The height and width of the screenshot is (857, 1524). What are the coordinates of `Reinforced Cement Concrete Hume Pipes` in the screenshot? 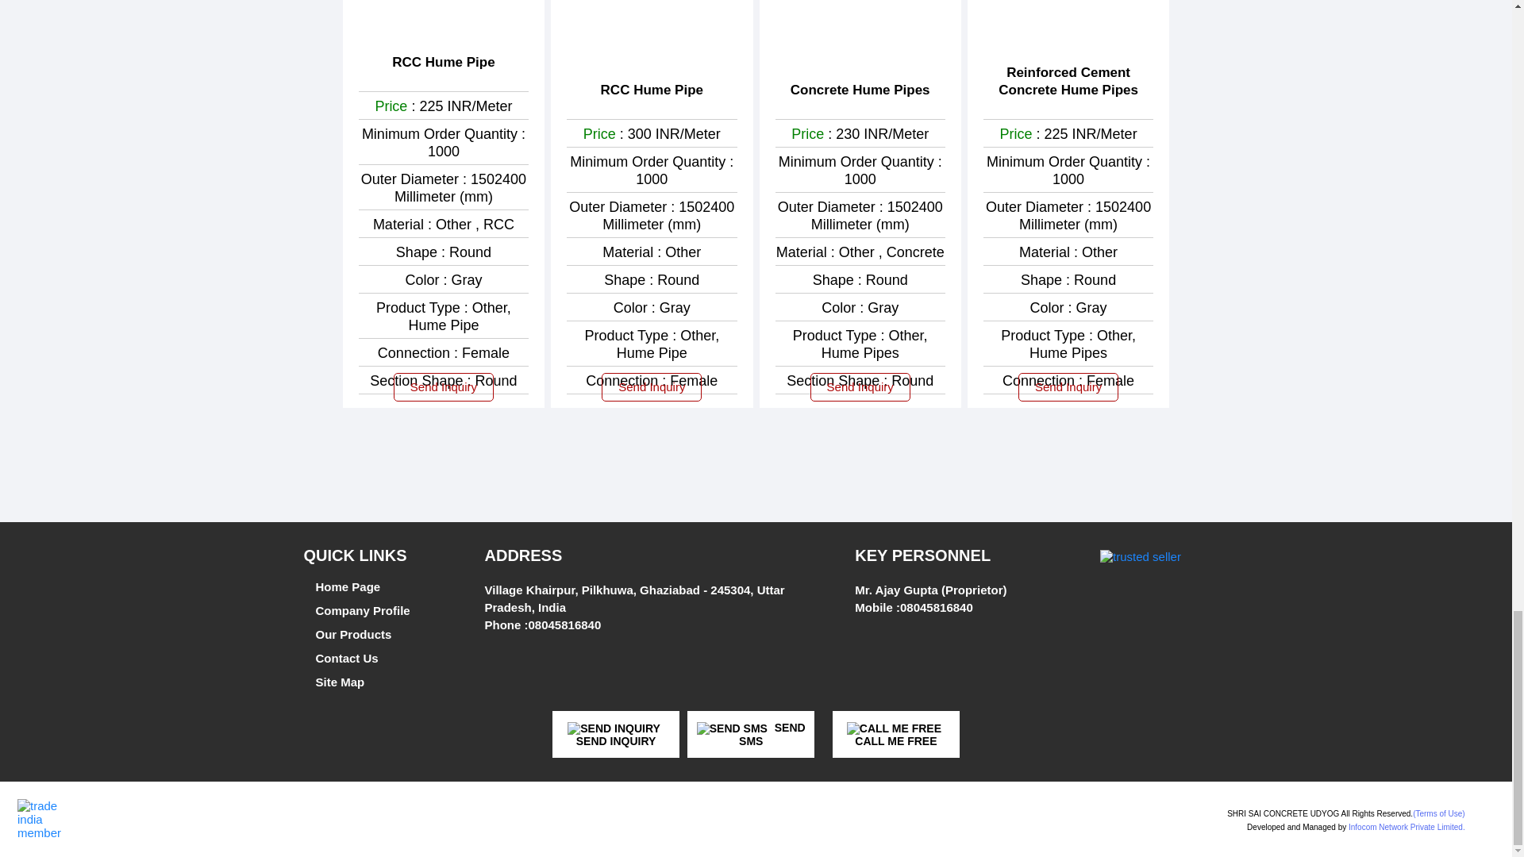 It's located at (1068, 82).